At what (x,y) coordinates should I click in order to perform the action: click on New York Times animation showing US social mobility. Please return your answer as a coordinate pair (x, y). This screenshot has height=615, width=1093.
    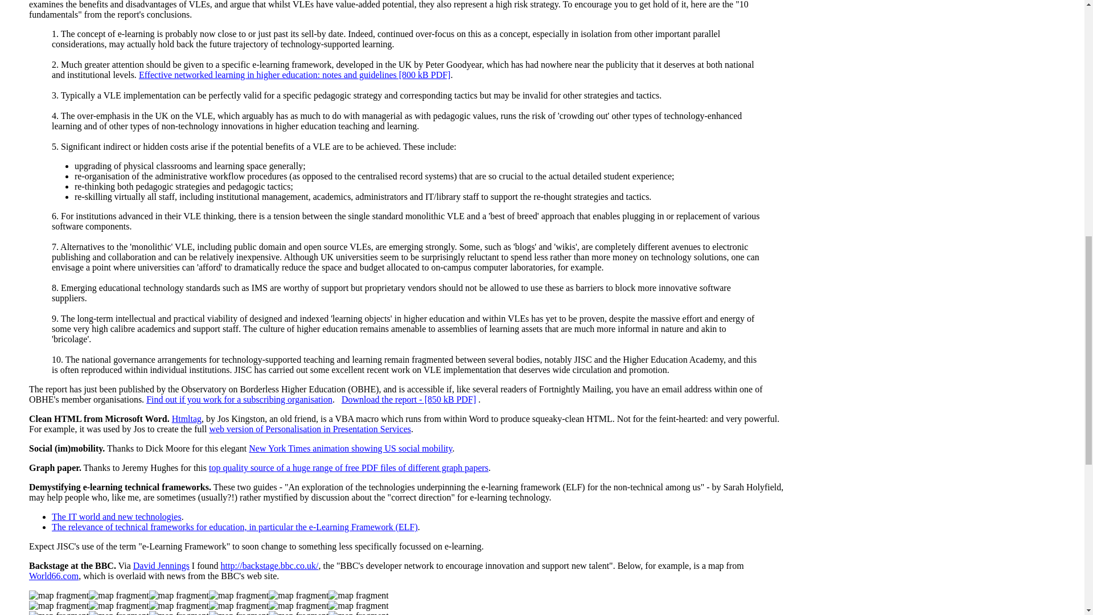
    Looking at the image, I should click on (351, 448).